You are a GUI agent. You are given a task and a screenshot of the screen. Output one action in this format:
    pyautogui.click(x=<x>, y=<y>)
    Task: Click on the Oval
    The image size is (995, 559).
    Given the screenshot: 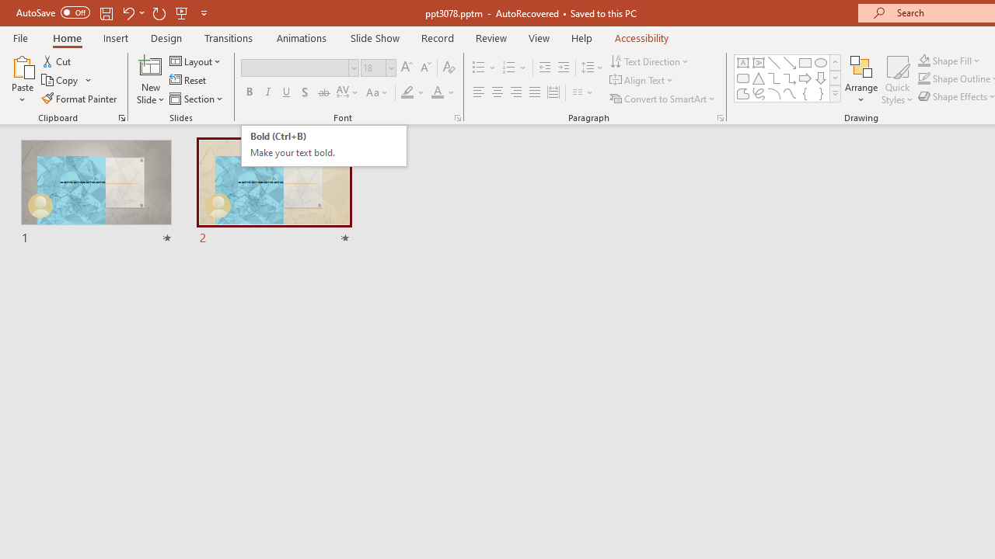 What is the action you would take?
    pyautogui.click(x=821, y=62)
    